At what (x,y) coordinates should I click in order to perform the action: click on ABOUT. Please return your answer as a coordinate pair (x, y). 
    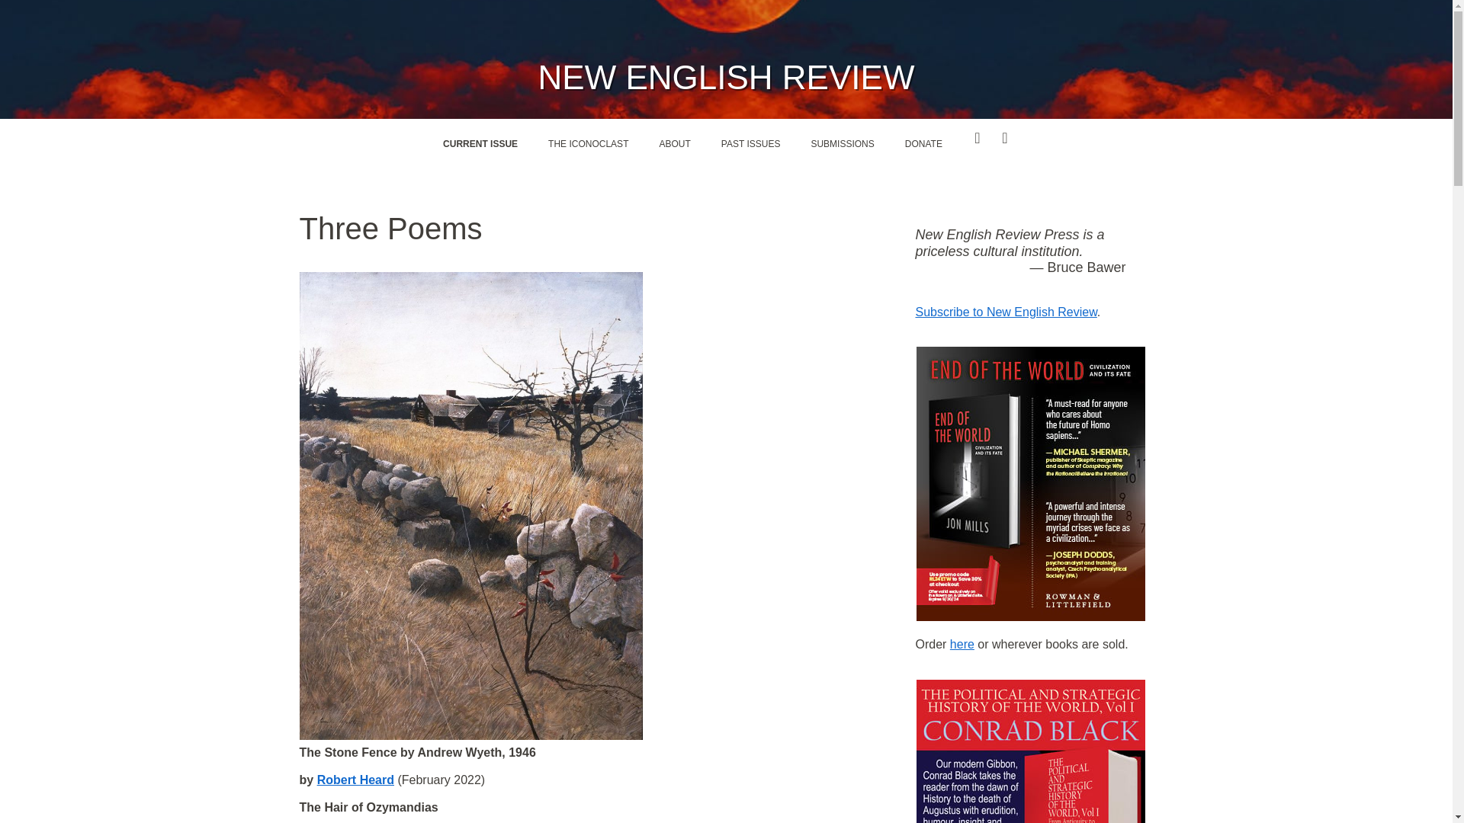
    Looking at the image, I should click on (674, 143).